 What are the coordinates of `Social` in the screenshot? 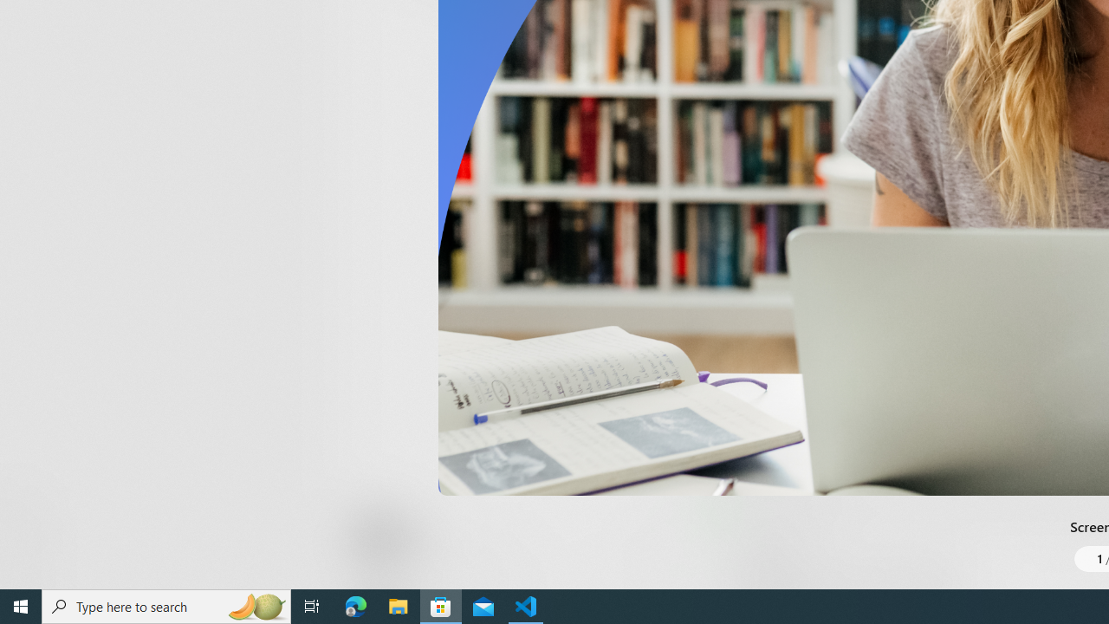 It's located at (503, 21).